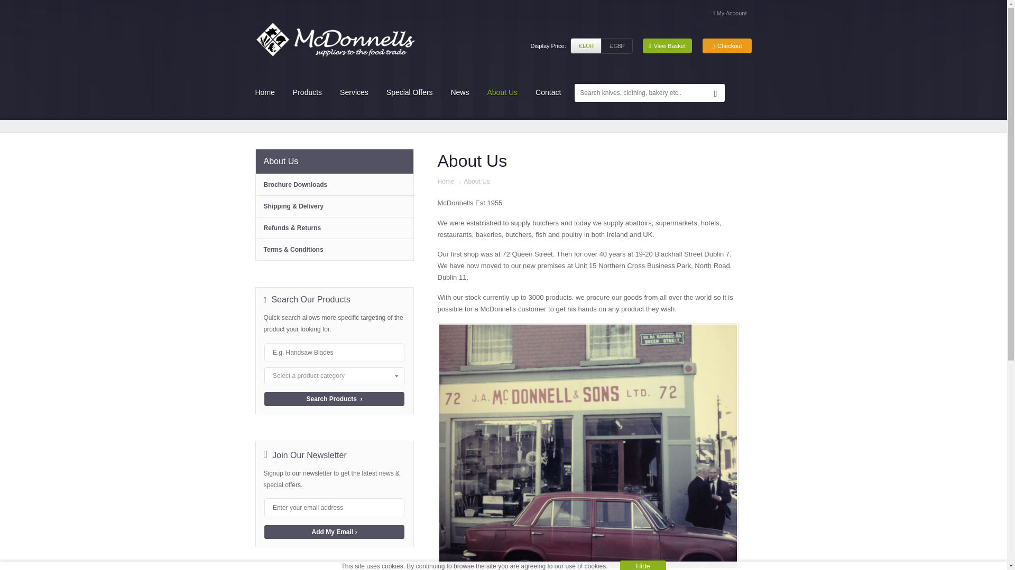 Image resolution: width=1015 pixels, height=570 pixels. Describe the element at coordinates (643, 565) in the screenshot. I see `Hide` at that location.